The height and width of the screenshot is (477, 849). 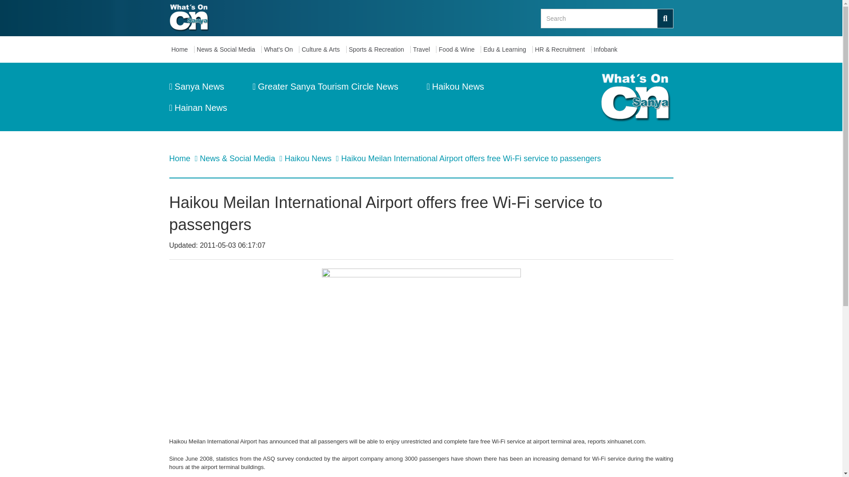 I want to click on Sanya News, so click(x=196, y=87).